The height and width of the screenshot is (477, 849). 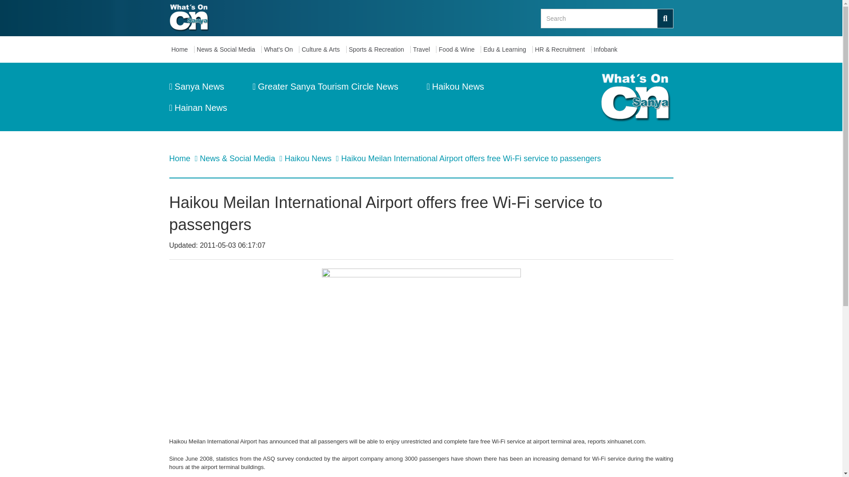 I want to click on Sanya News, so click(x=196, y=87).